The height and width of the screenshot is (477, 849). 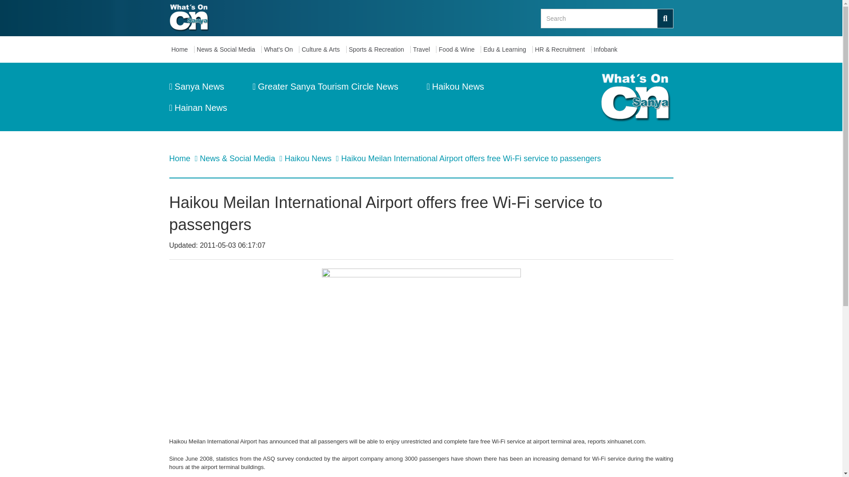 I want to click on Sanya News, so click(x=196, y=87).